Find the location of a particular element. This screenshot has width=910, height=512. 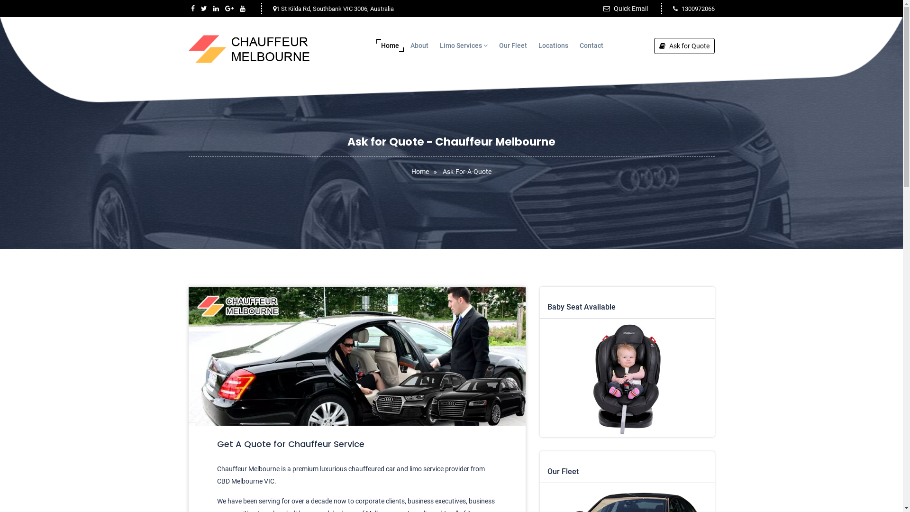

Contact is located at coordinates (591, 46).